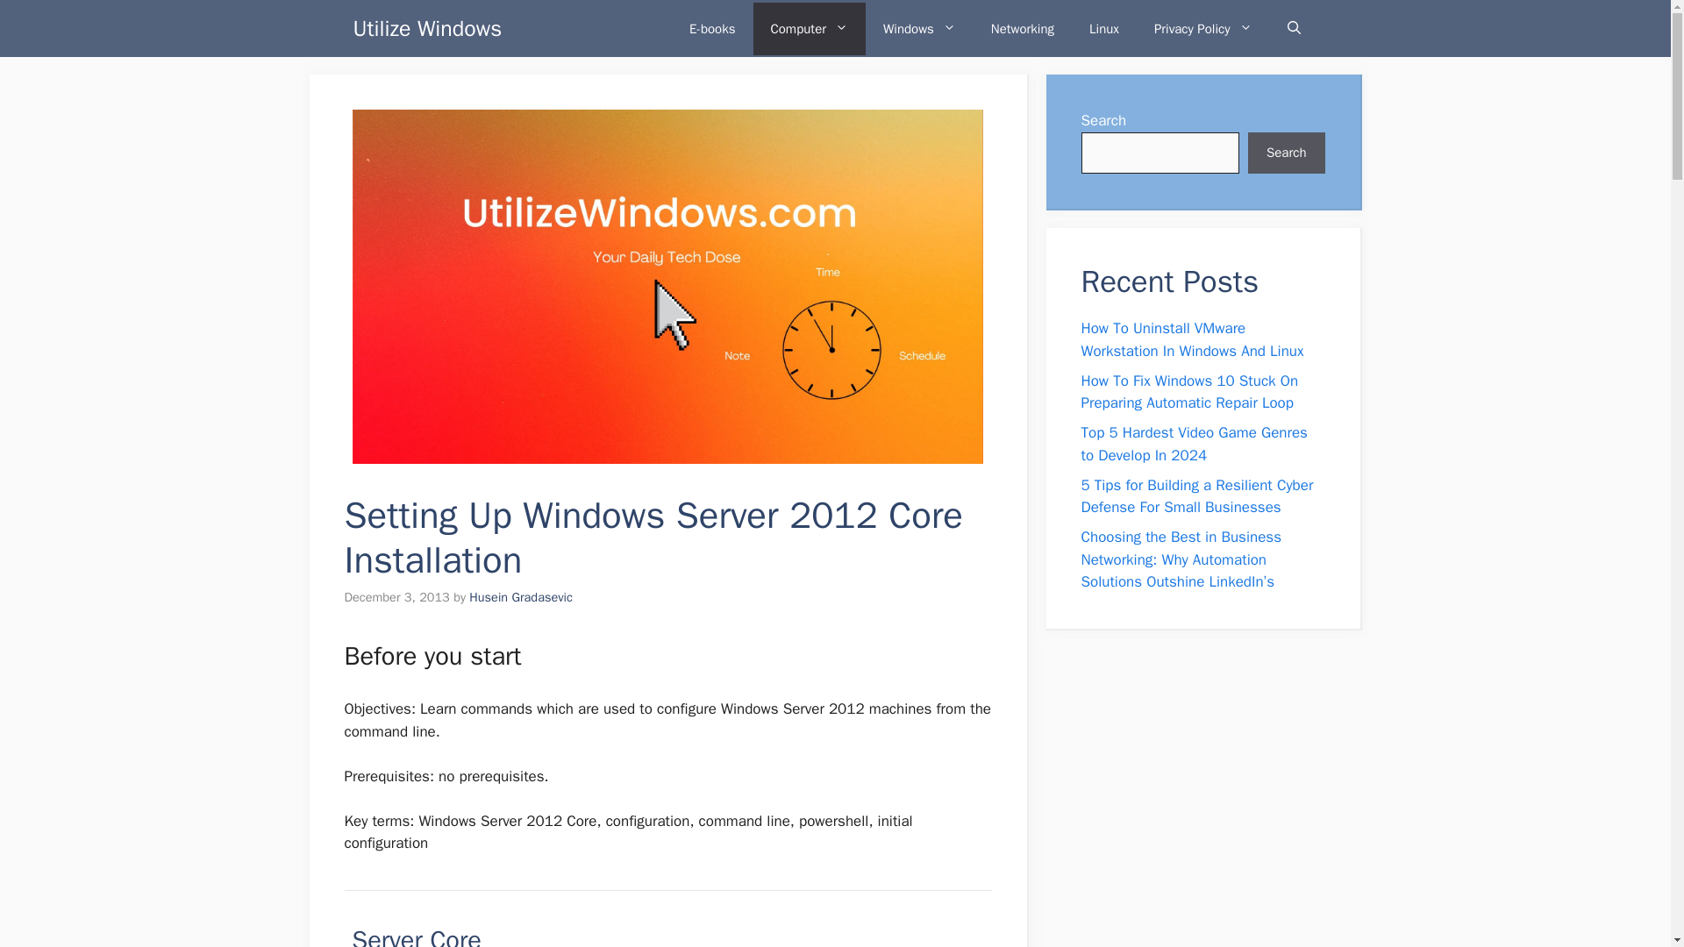  Describe the element at coordinates (1022, 28) in the screenshot. I see `Networking` at that location.